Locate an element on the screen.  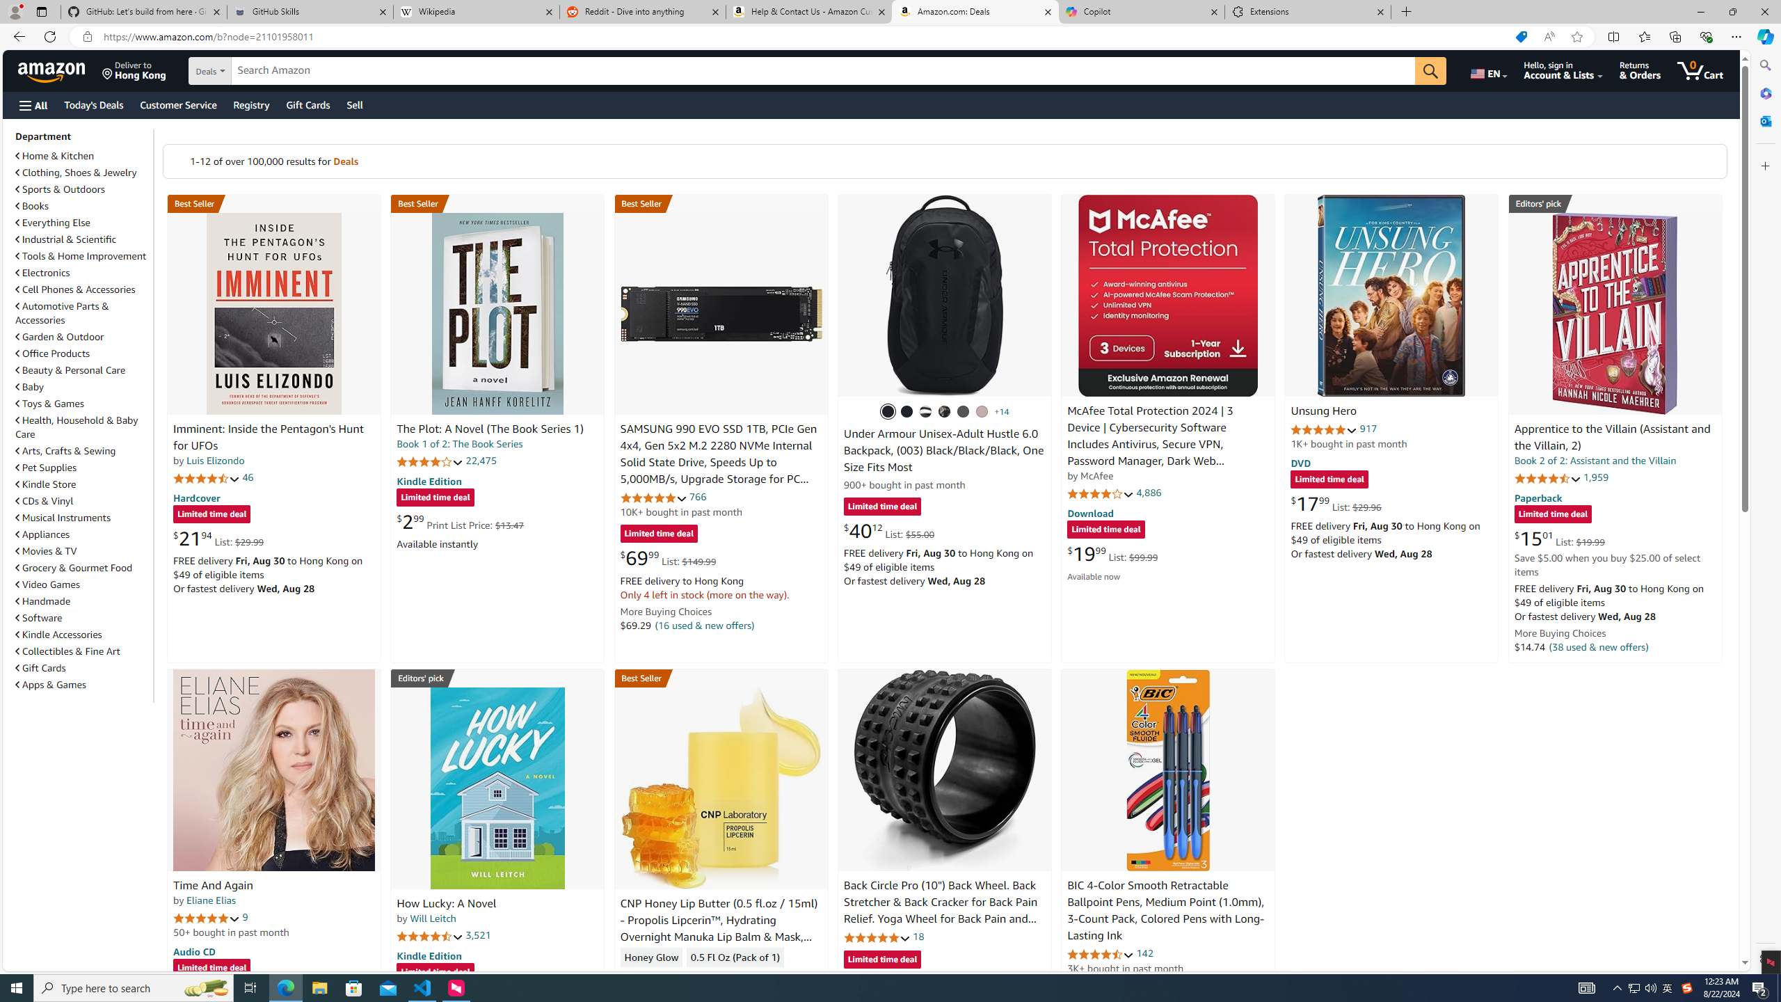
Software is located at coordinates (39, 618).